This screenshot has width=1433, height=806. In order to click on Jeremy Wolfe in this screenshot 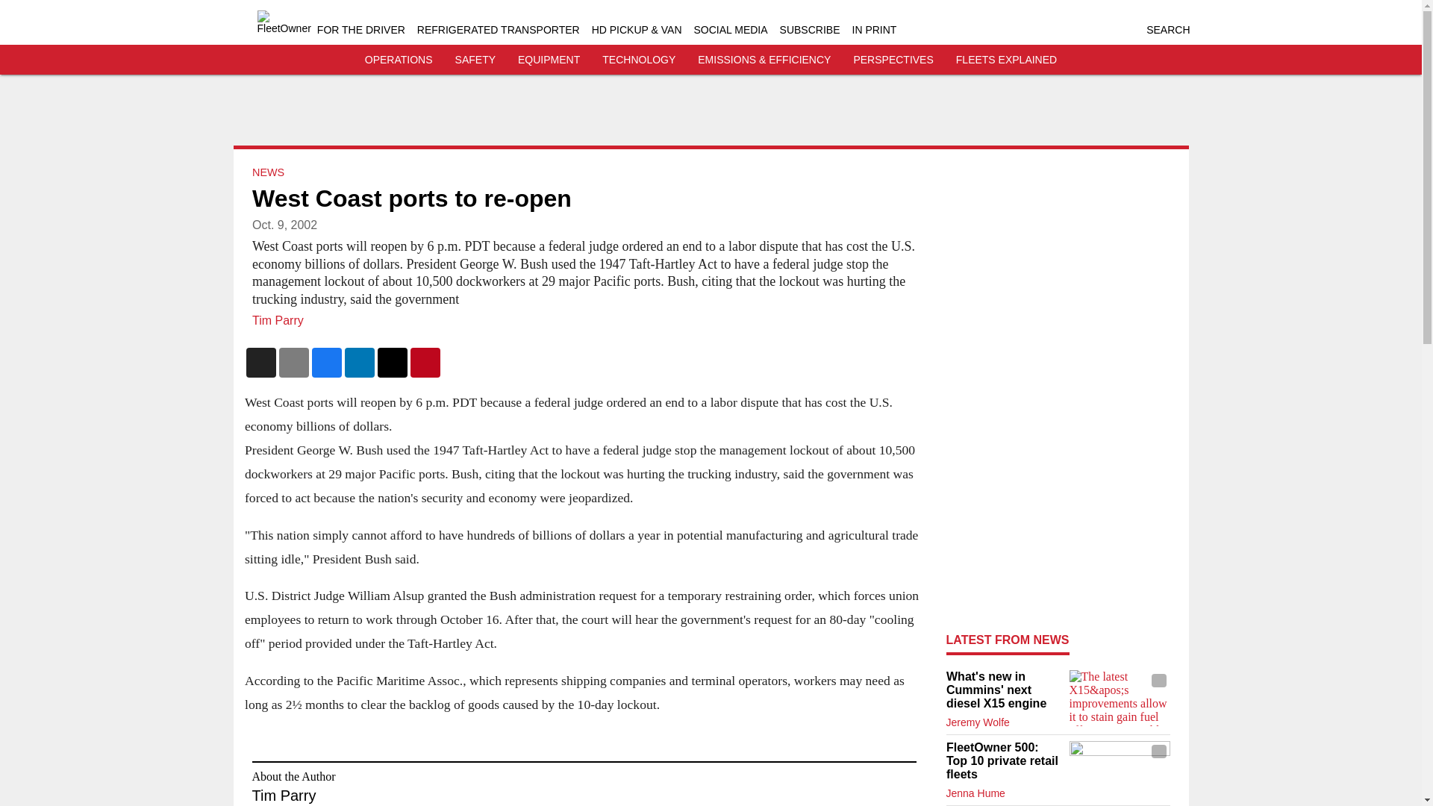, I will do `click(978, 722)`.